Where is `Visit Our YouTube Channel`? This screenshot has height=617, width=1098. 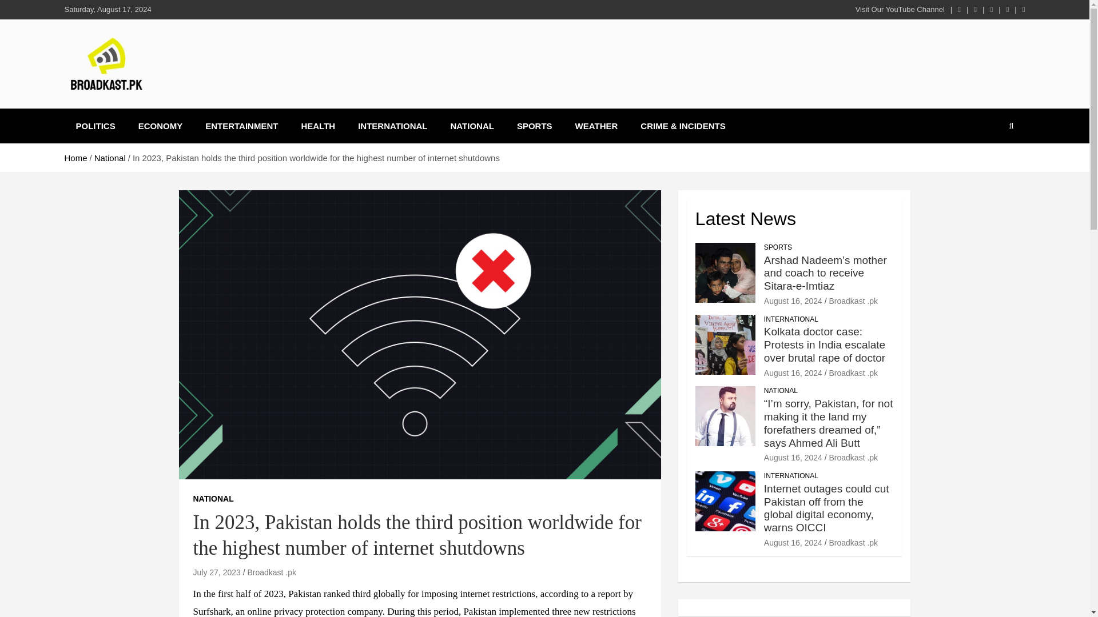
Visit Our YouTube Channel is located at coordinates (900, 9).